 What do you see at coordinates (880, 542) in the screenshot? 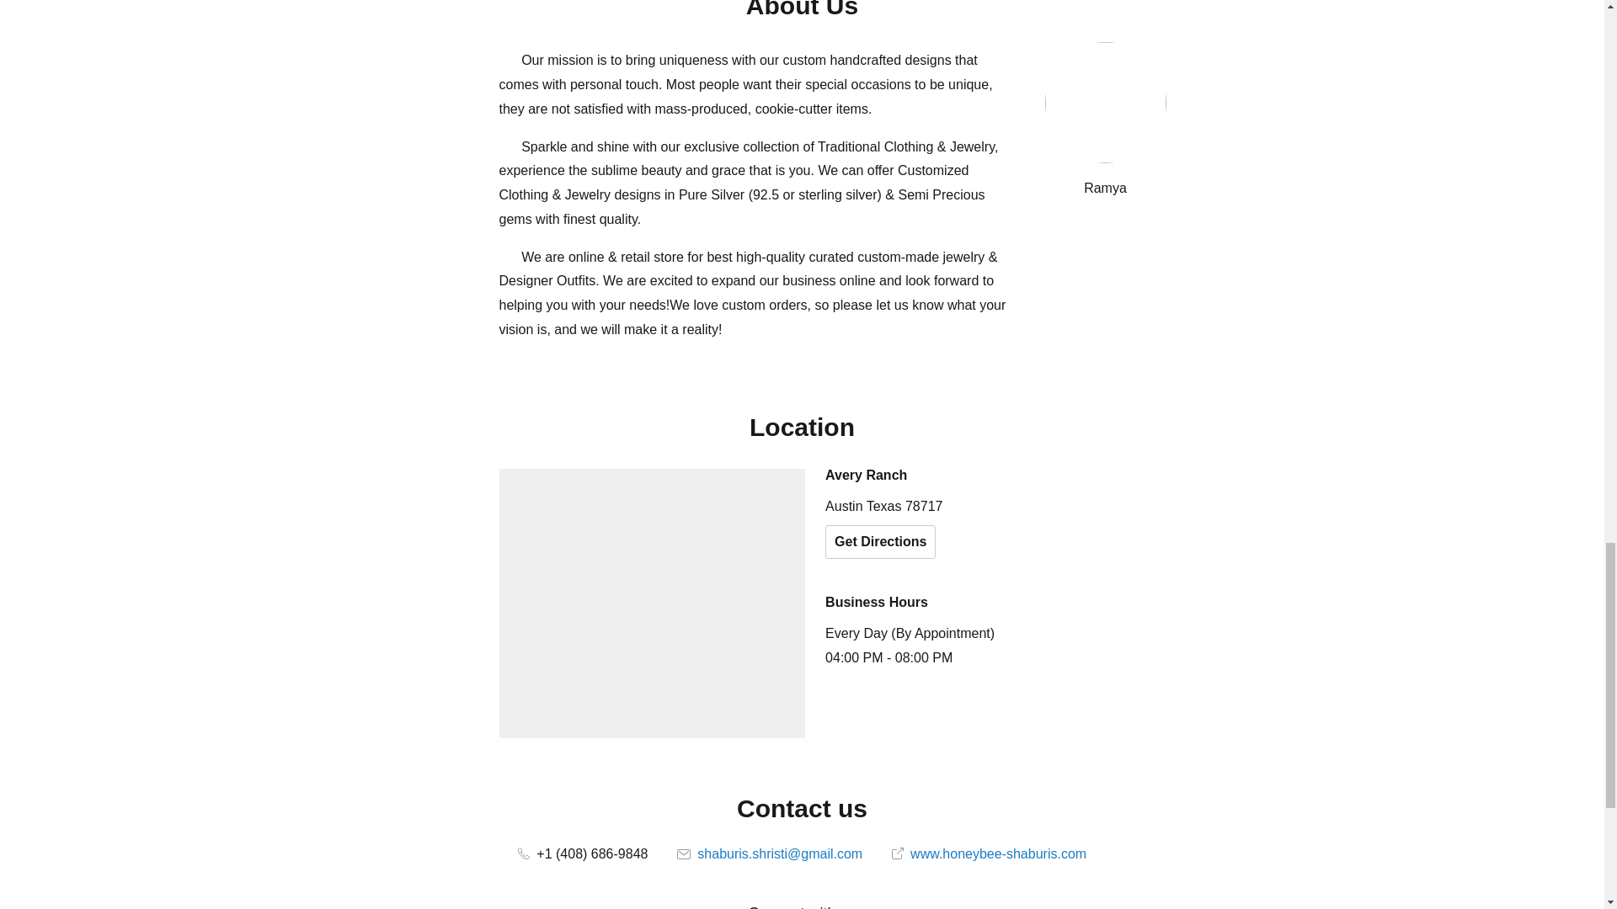
I see `Get Directions` at bounding box center [880, 542].